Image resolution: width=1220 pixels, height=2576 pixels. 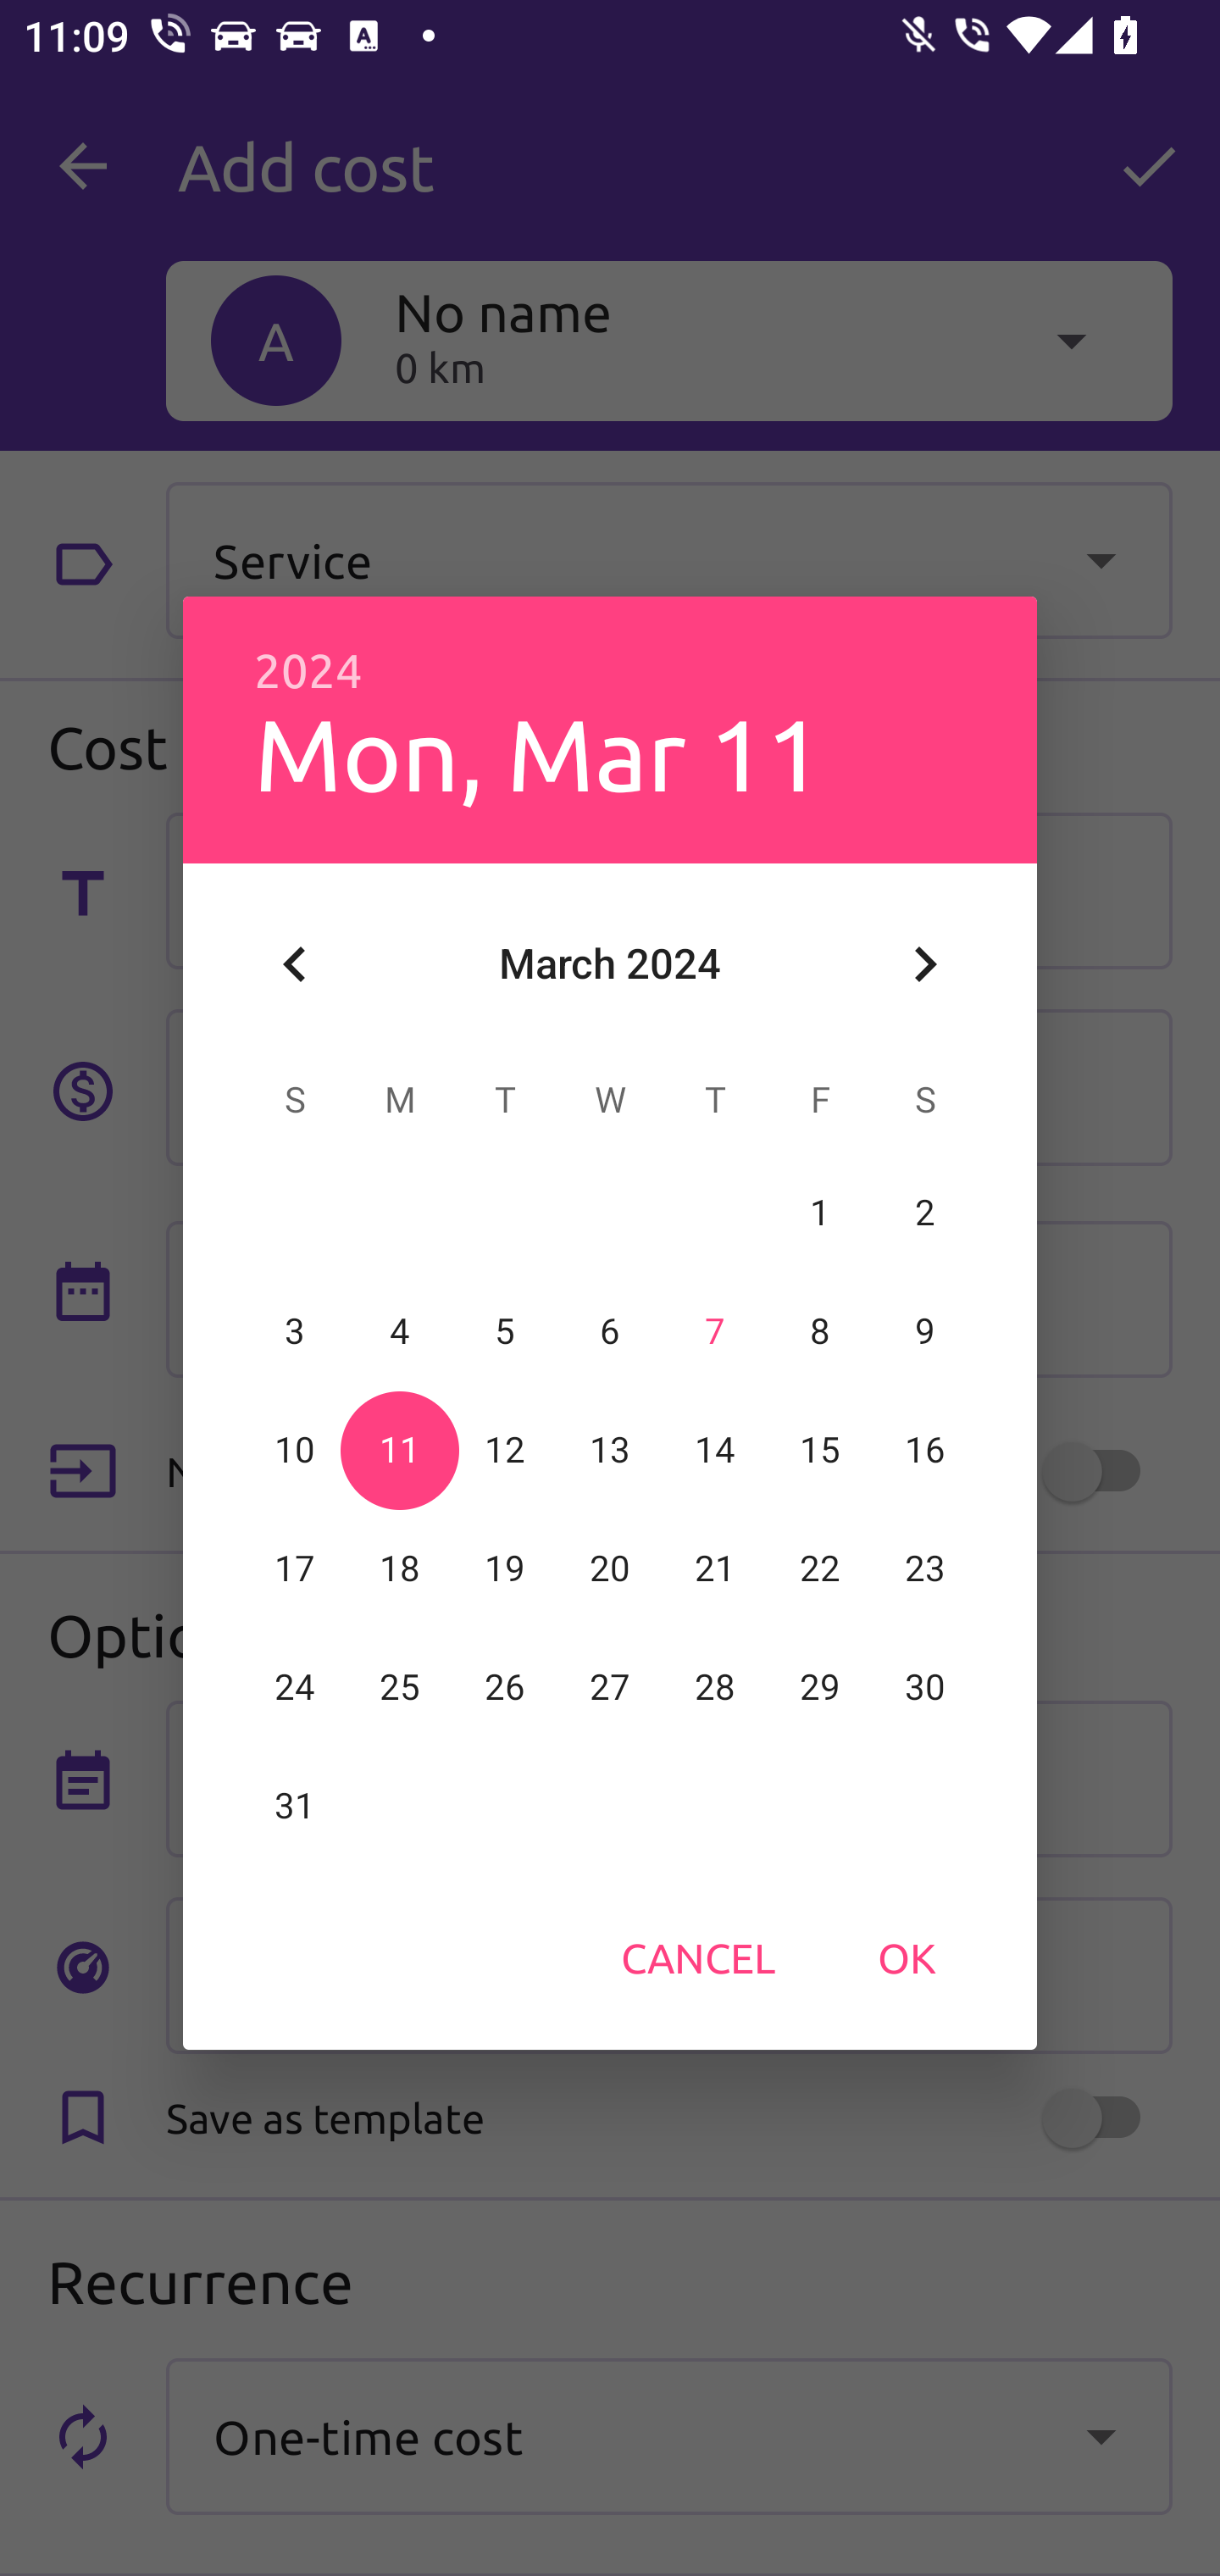 What do you see at coordinates (907, 1957) in the screenshot?
I see `OK` at bounding box center [907, 1957].